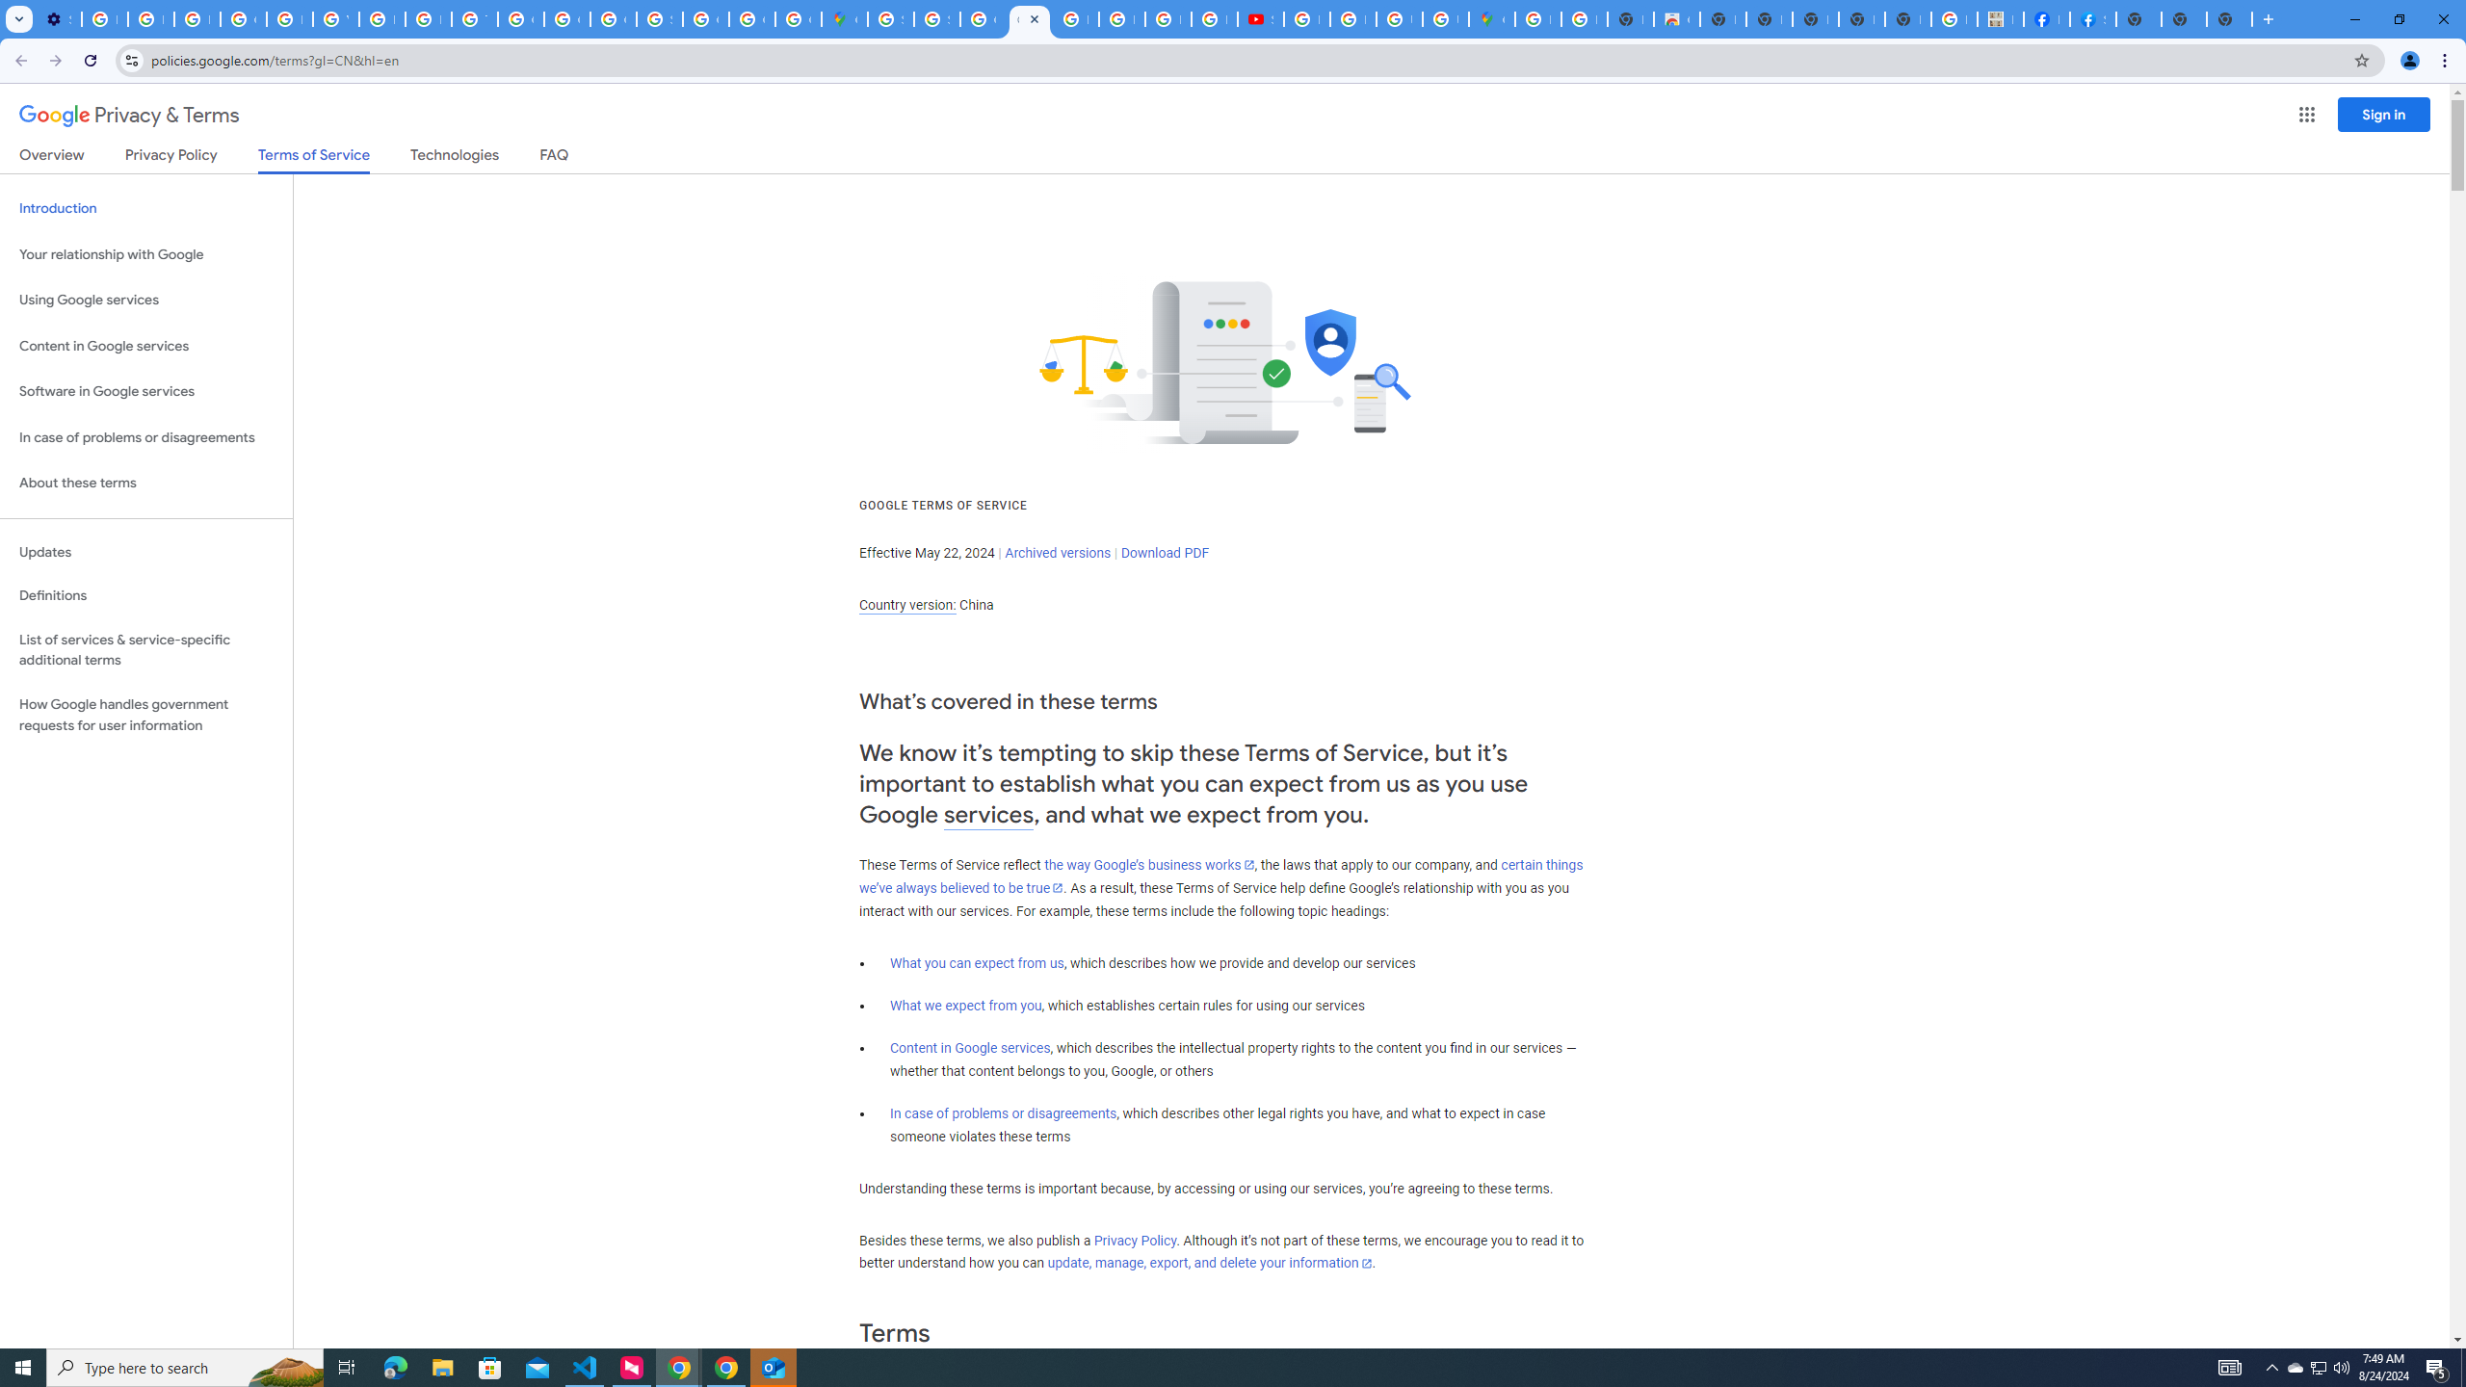 This screenshot has height=1387, width=2466. I want to click on Privacy Help Center - Policies Help, so click(429, 19).